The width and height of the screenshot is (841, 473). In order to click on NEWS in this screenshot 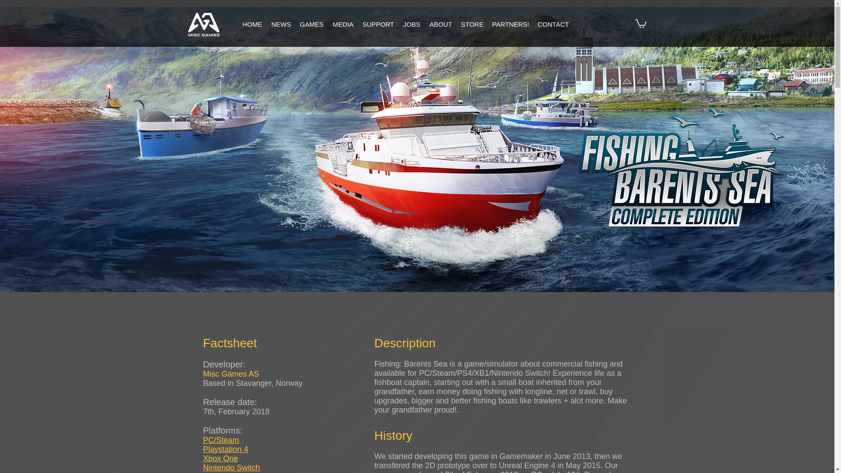, I will do `click(281, 25)`.